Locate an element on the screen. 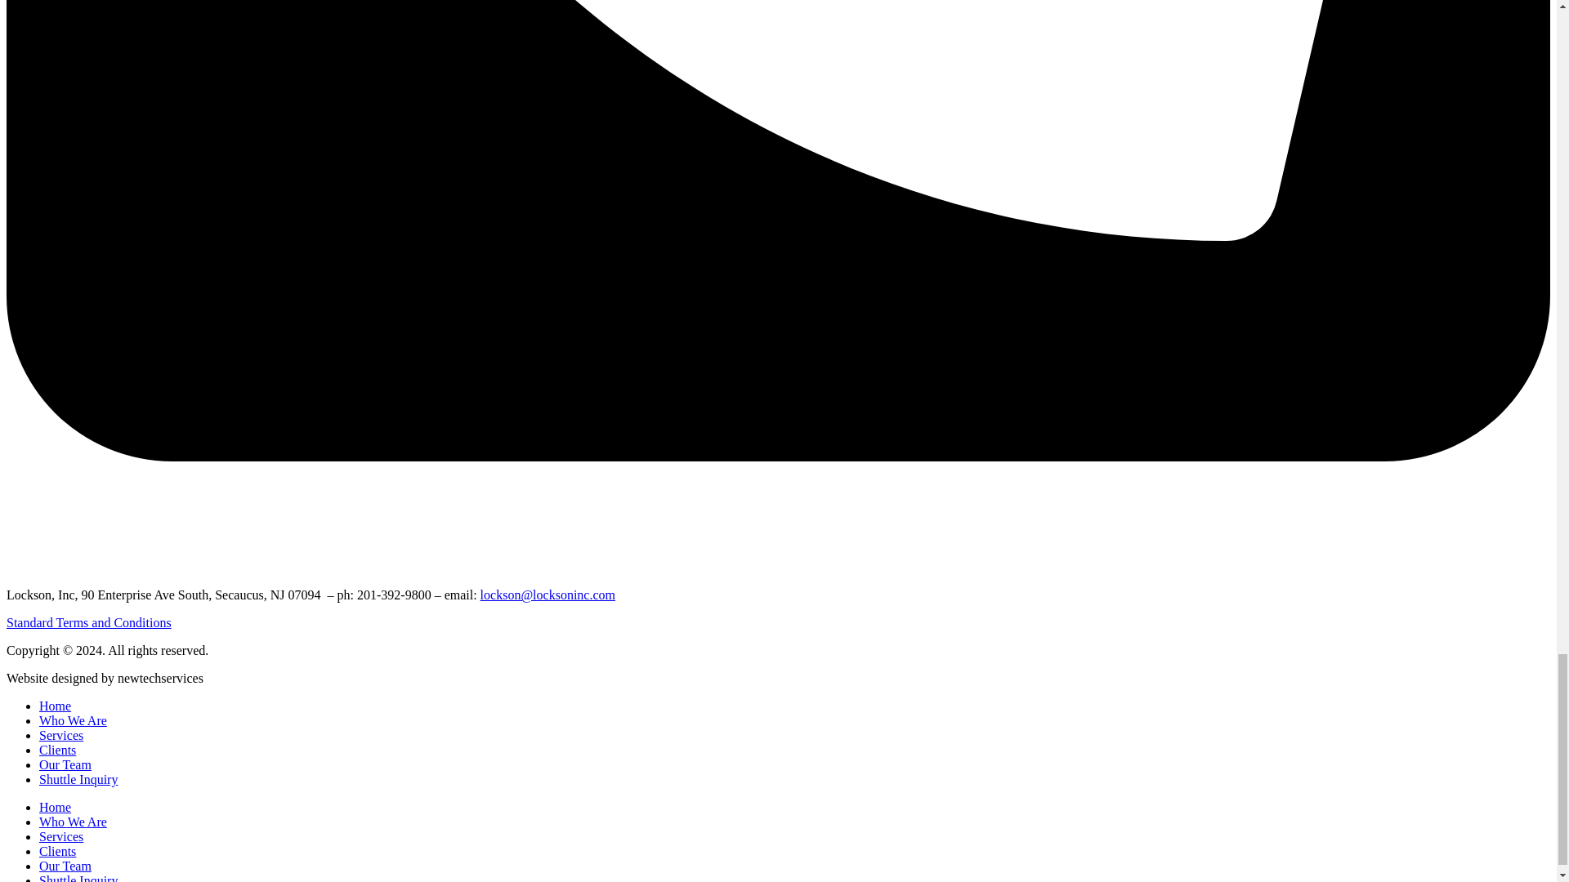 The width and height of the screenshot is (1569, 882). Services is located at coordinates (60, 735).